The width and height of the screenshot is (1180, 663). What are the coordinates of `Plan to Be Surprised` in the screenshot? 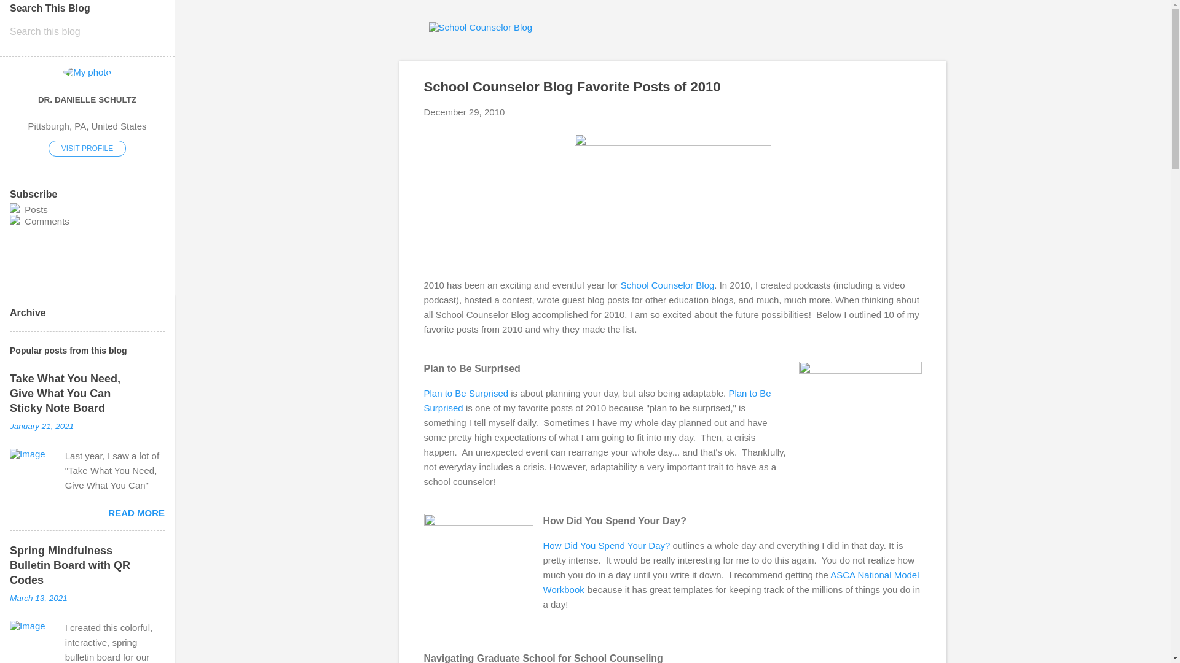 It's located at (466, 393).